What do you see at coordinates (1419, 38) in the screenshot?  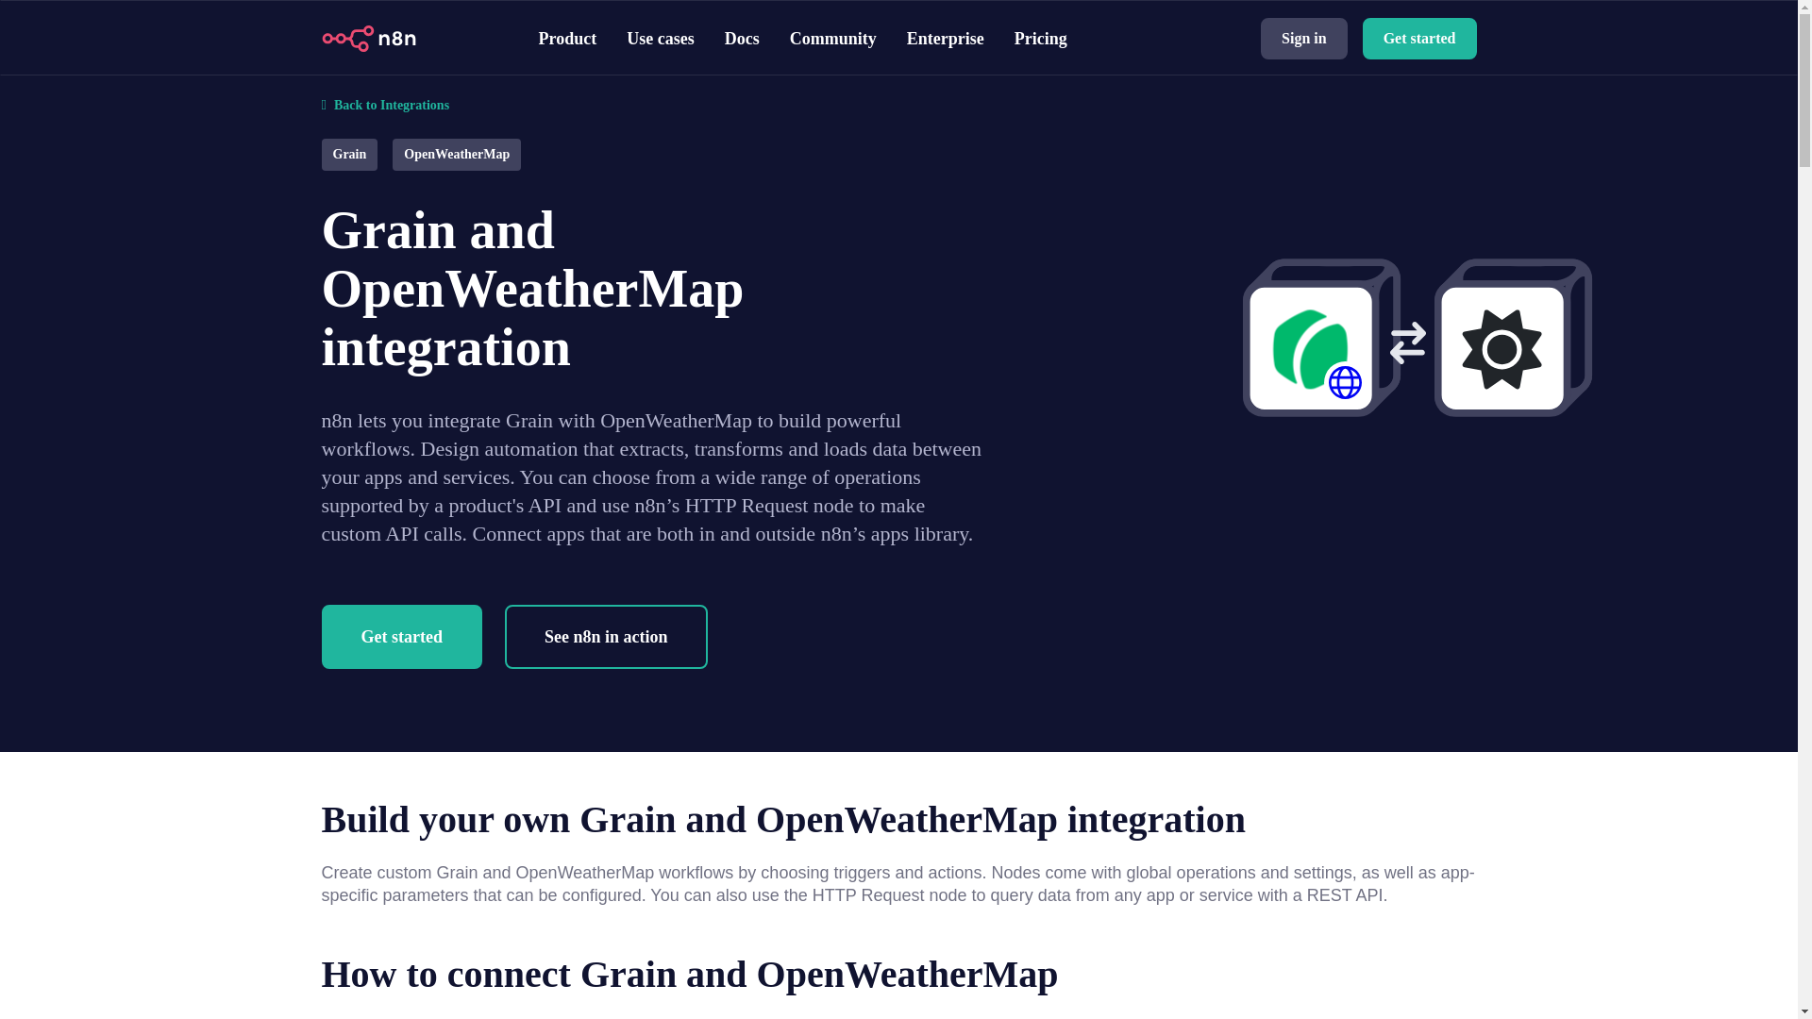 I see `Get started` at bounding box center [1419, 38].